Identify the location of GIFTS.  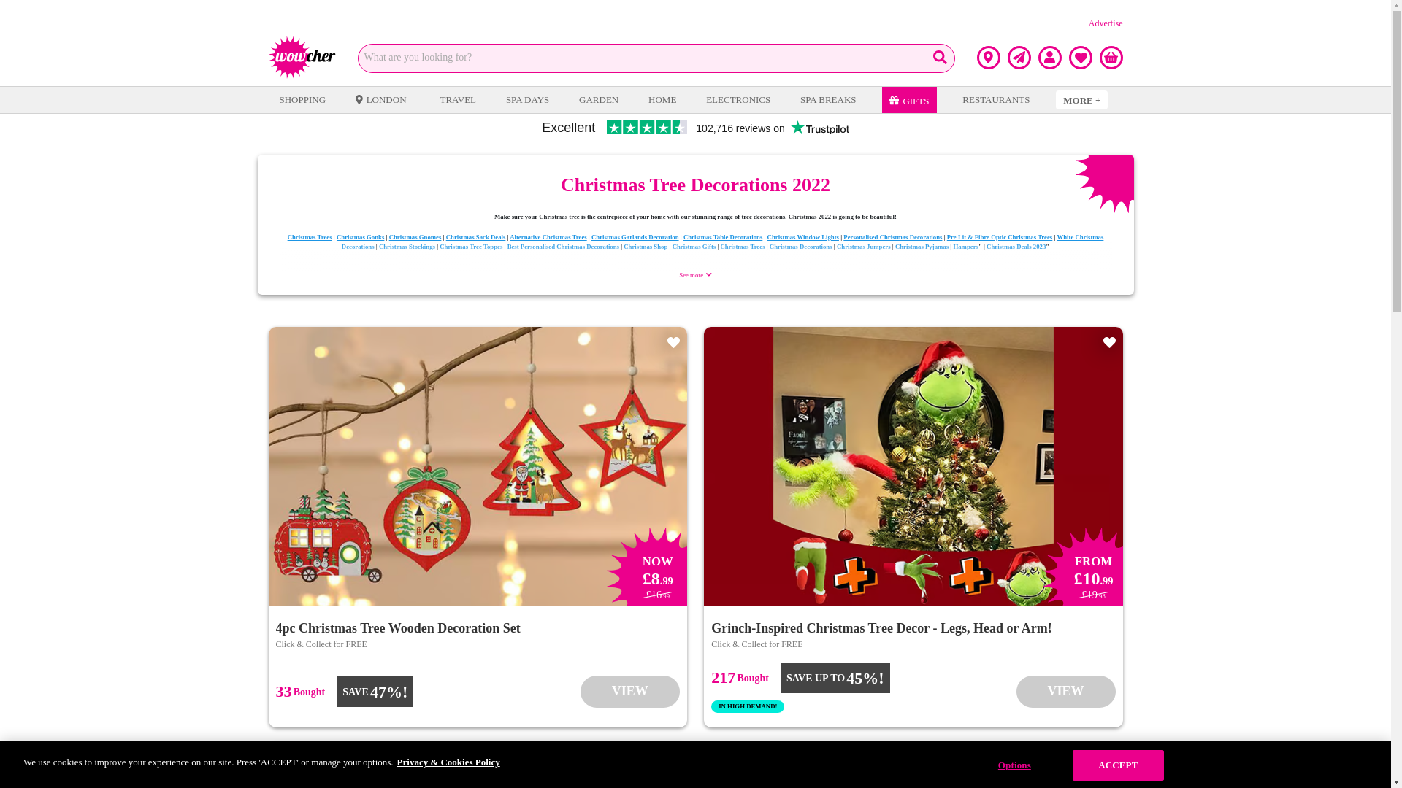
(908, 99).